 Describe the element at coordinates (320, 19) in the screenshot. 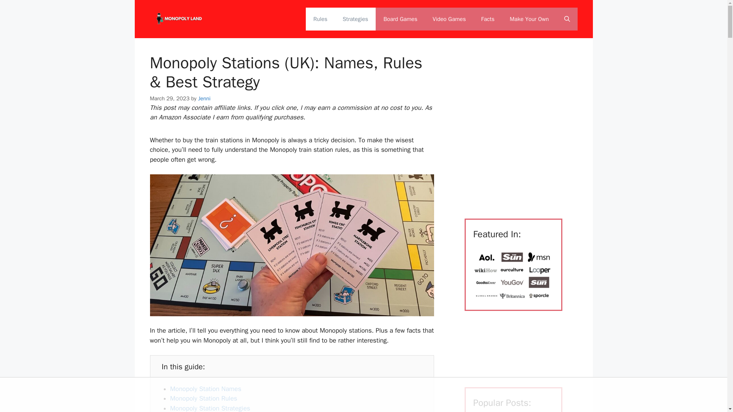

I see `Rules` at that location.